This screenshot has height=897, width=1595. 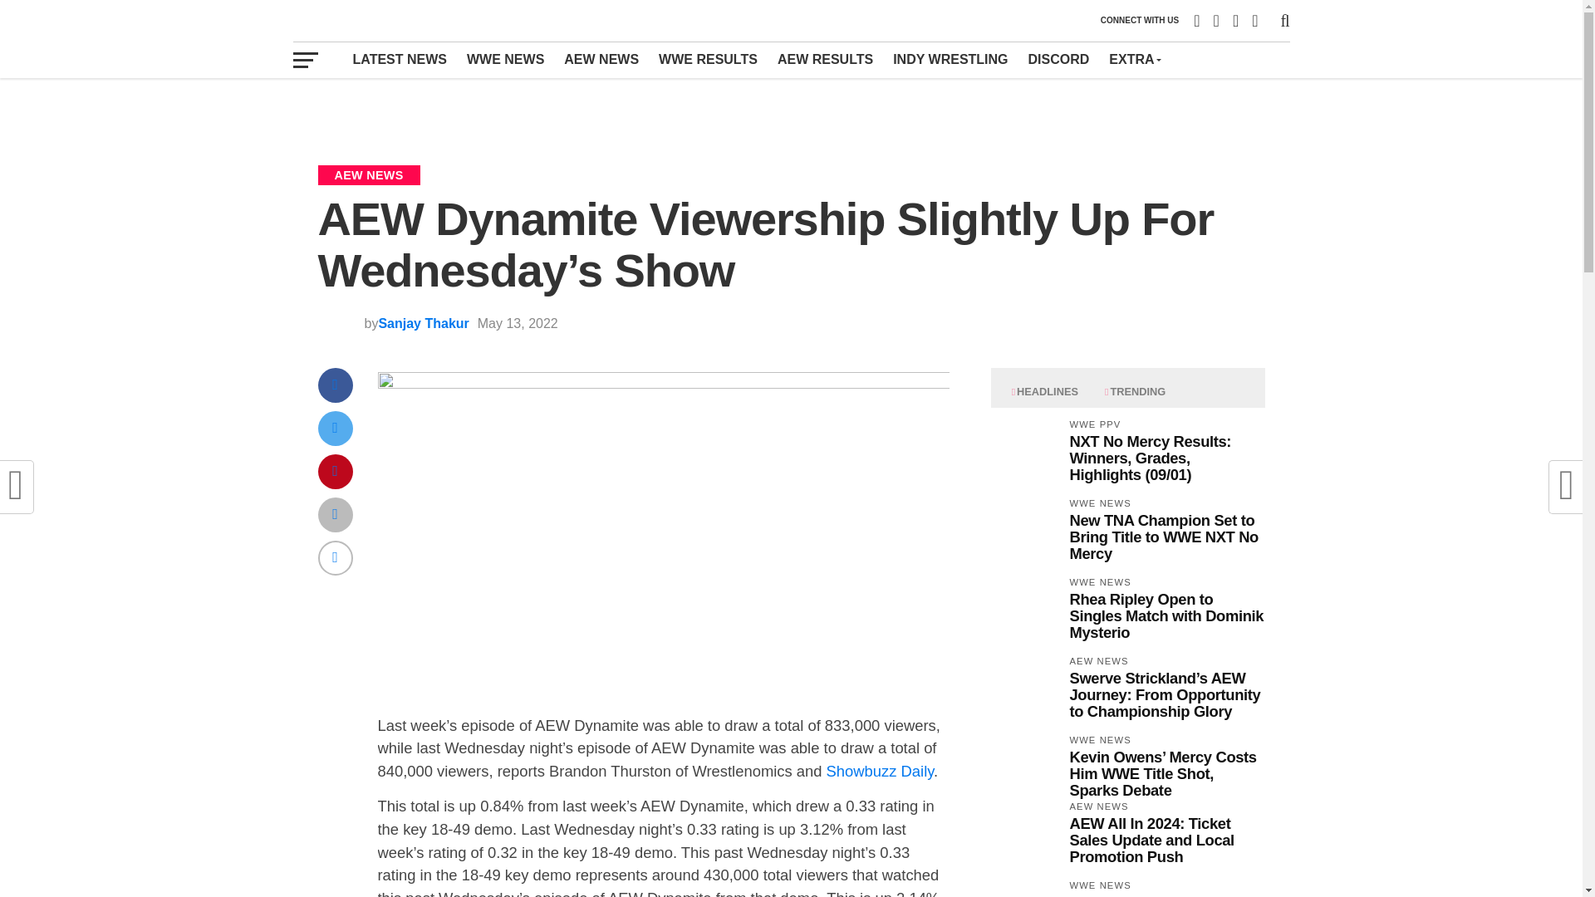 I want to click on INDY WRESTLING, so click(x=950, y=59).